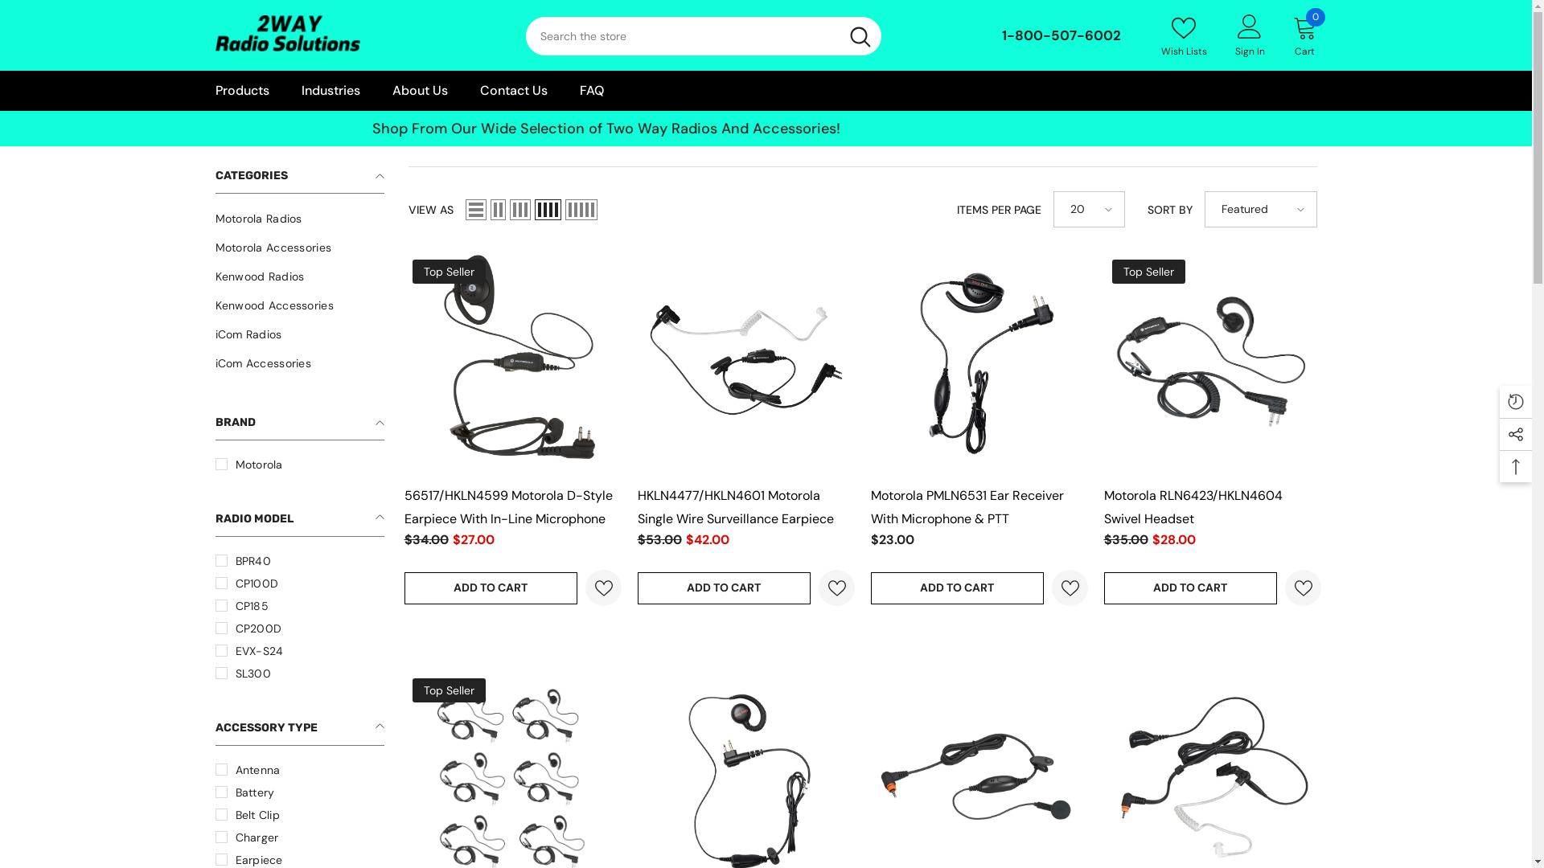 Image resolution: width=1544 pixels, height=868 pixels. Describe the element at coordinates (1184, 35) in the screenshot. I see `Wish Lists` at that location.